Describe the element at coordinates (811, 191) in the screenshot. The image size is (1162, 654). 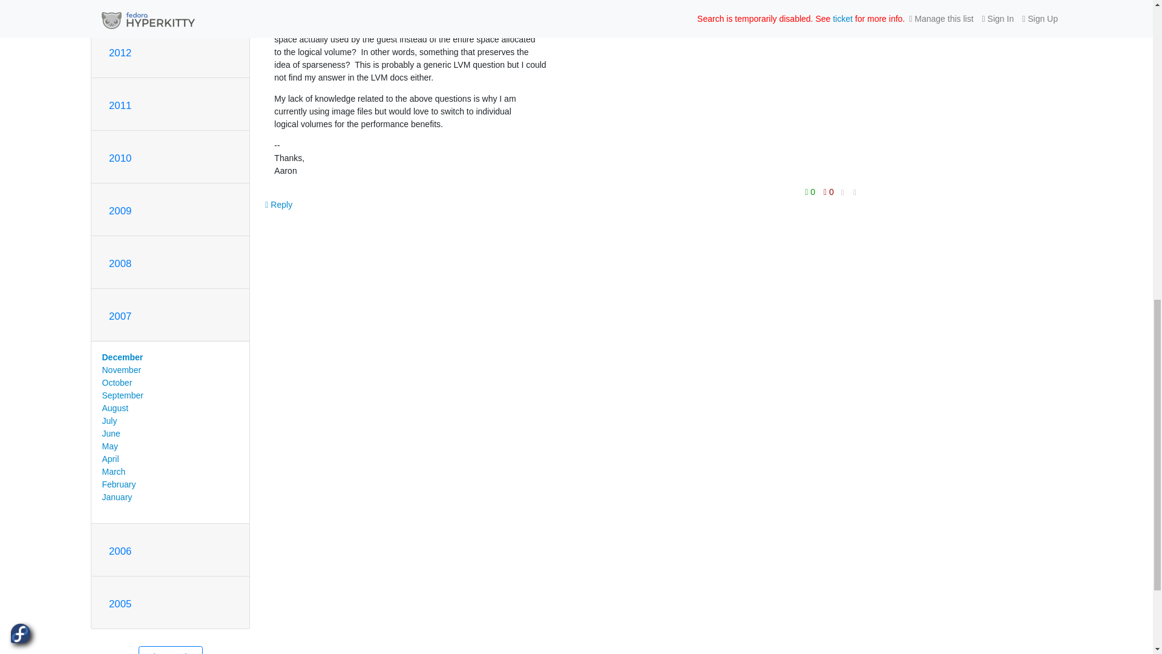
I see `You must be logged-in to vote.` at that location.